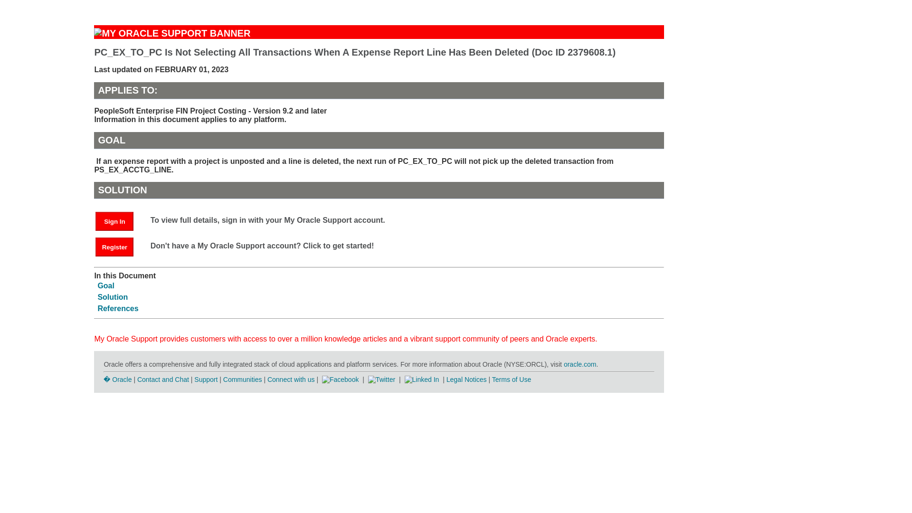  What do you see at coordinates (243, 379) in the screenshot?
I see `Communities` at bounding box center [243, 379].